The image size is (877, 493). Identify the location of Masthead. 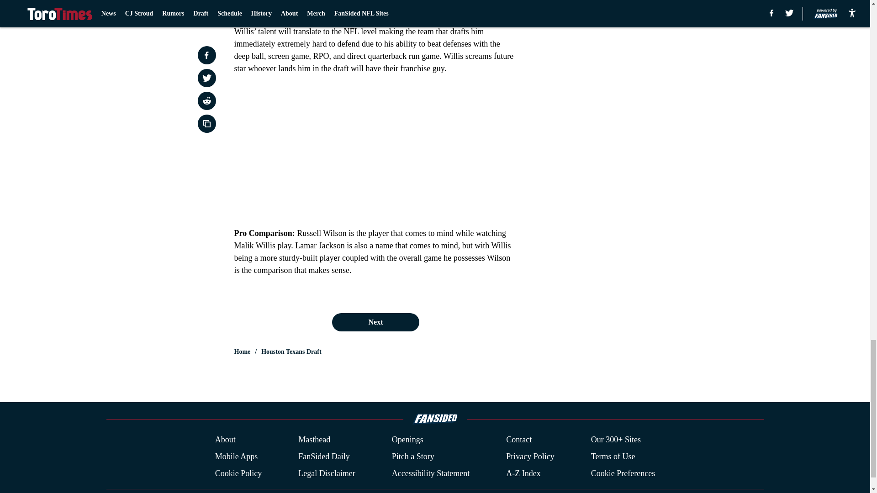
(314, 440).